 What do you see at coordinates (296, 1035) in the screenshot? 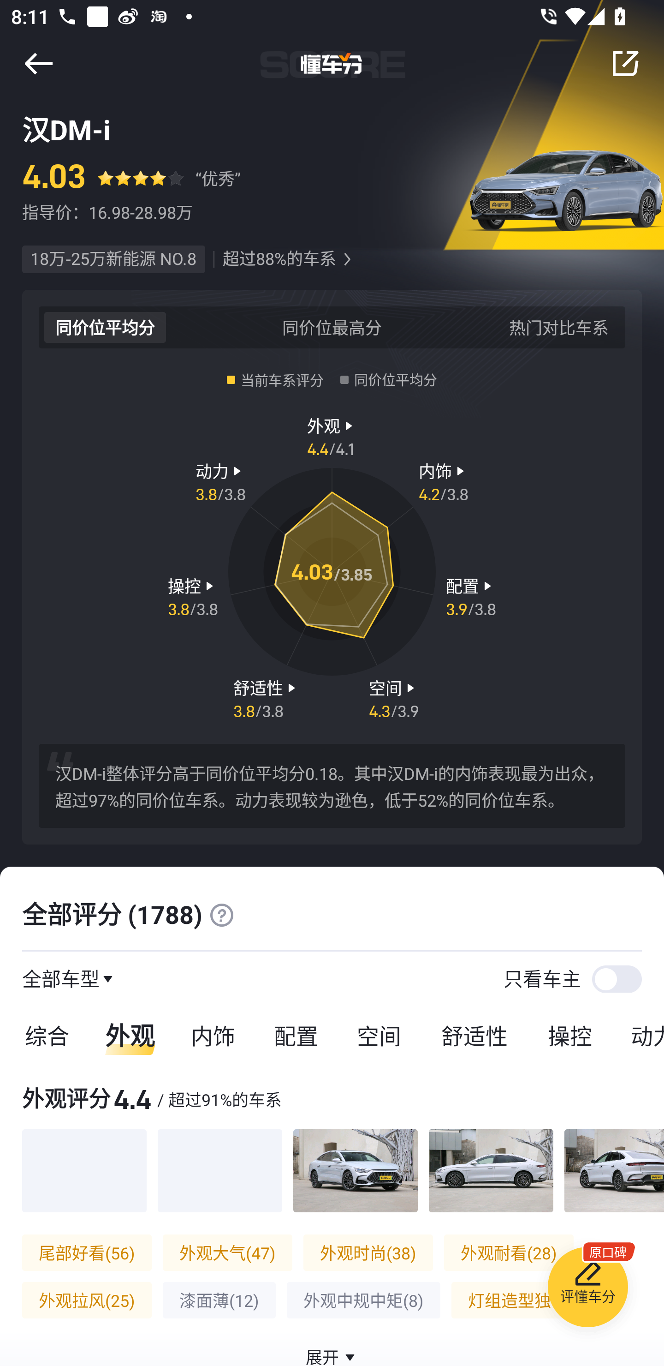
I see `配置` at bounding box center [296, 1035].